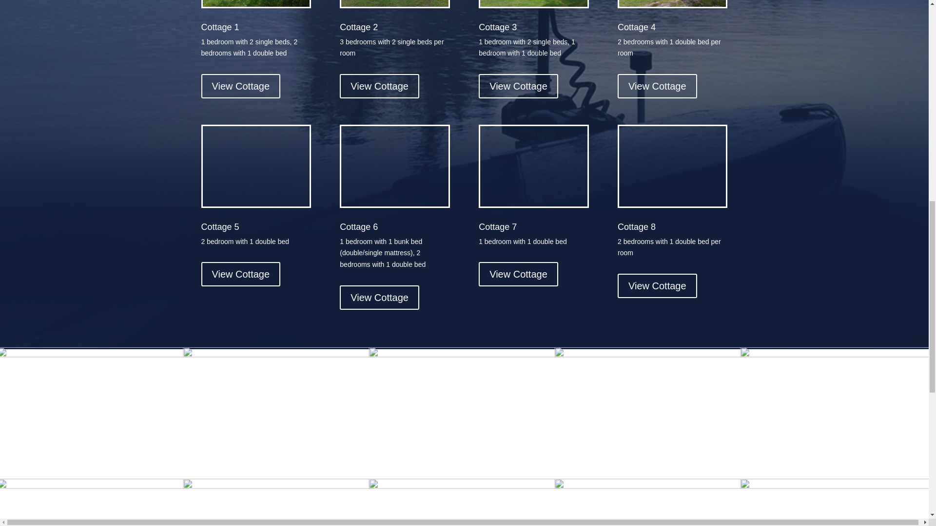 Image resolution: width=936 pixels, height=526 pixels. What do you see at coordinates (464, 356) in the screenshot?
I see `kids-1-900x480` at bounding box center [464, 356].